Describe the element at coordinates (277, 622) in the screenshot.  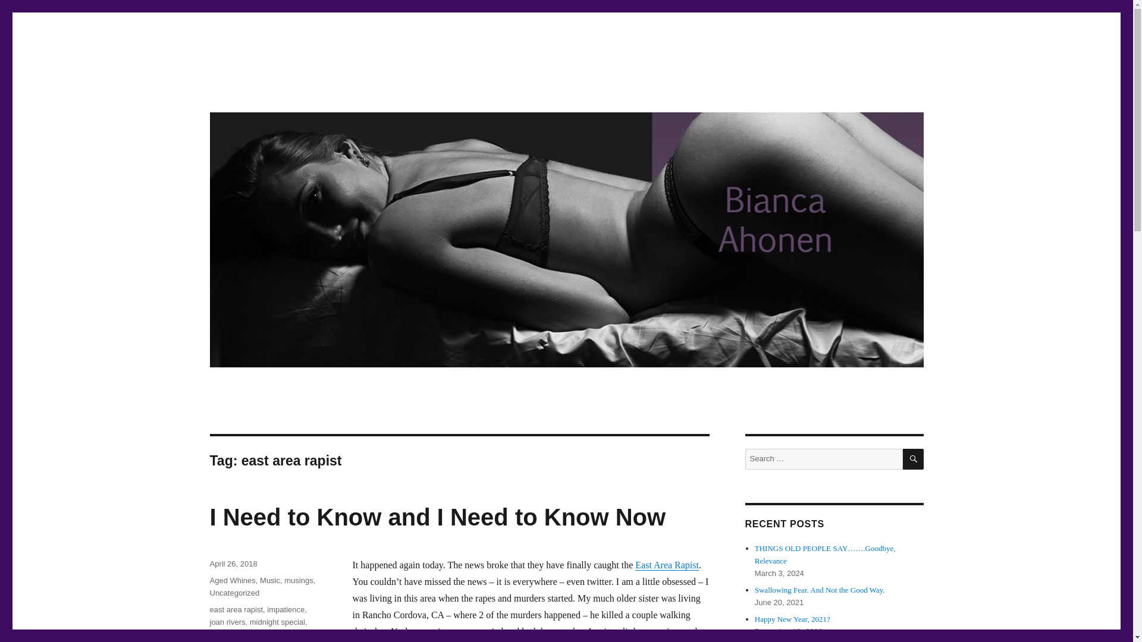
I see `midnight special` at that location.